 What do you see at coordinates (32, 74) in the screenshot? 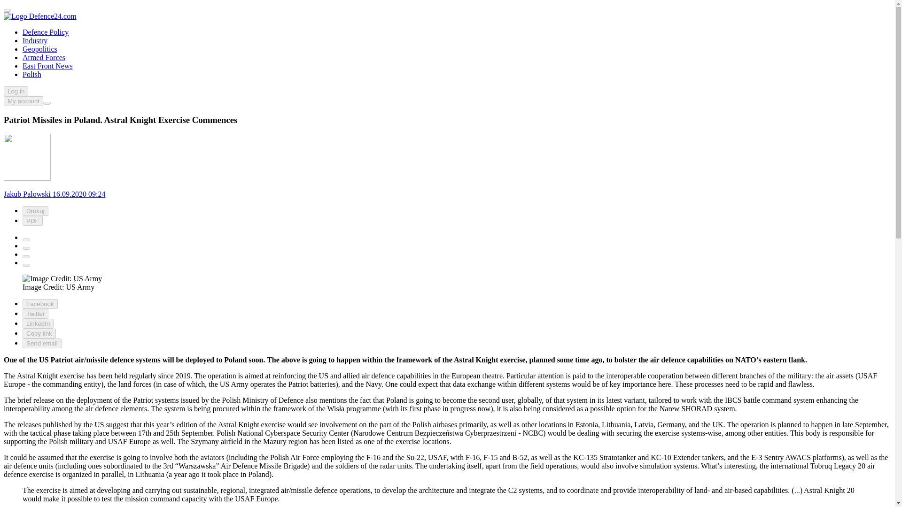
I see `Polish` at bounding box center [32, 74].